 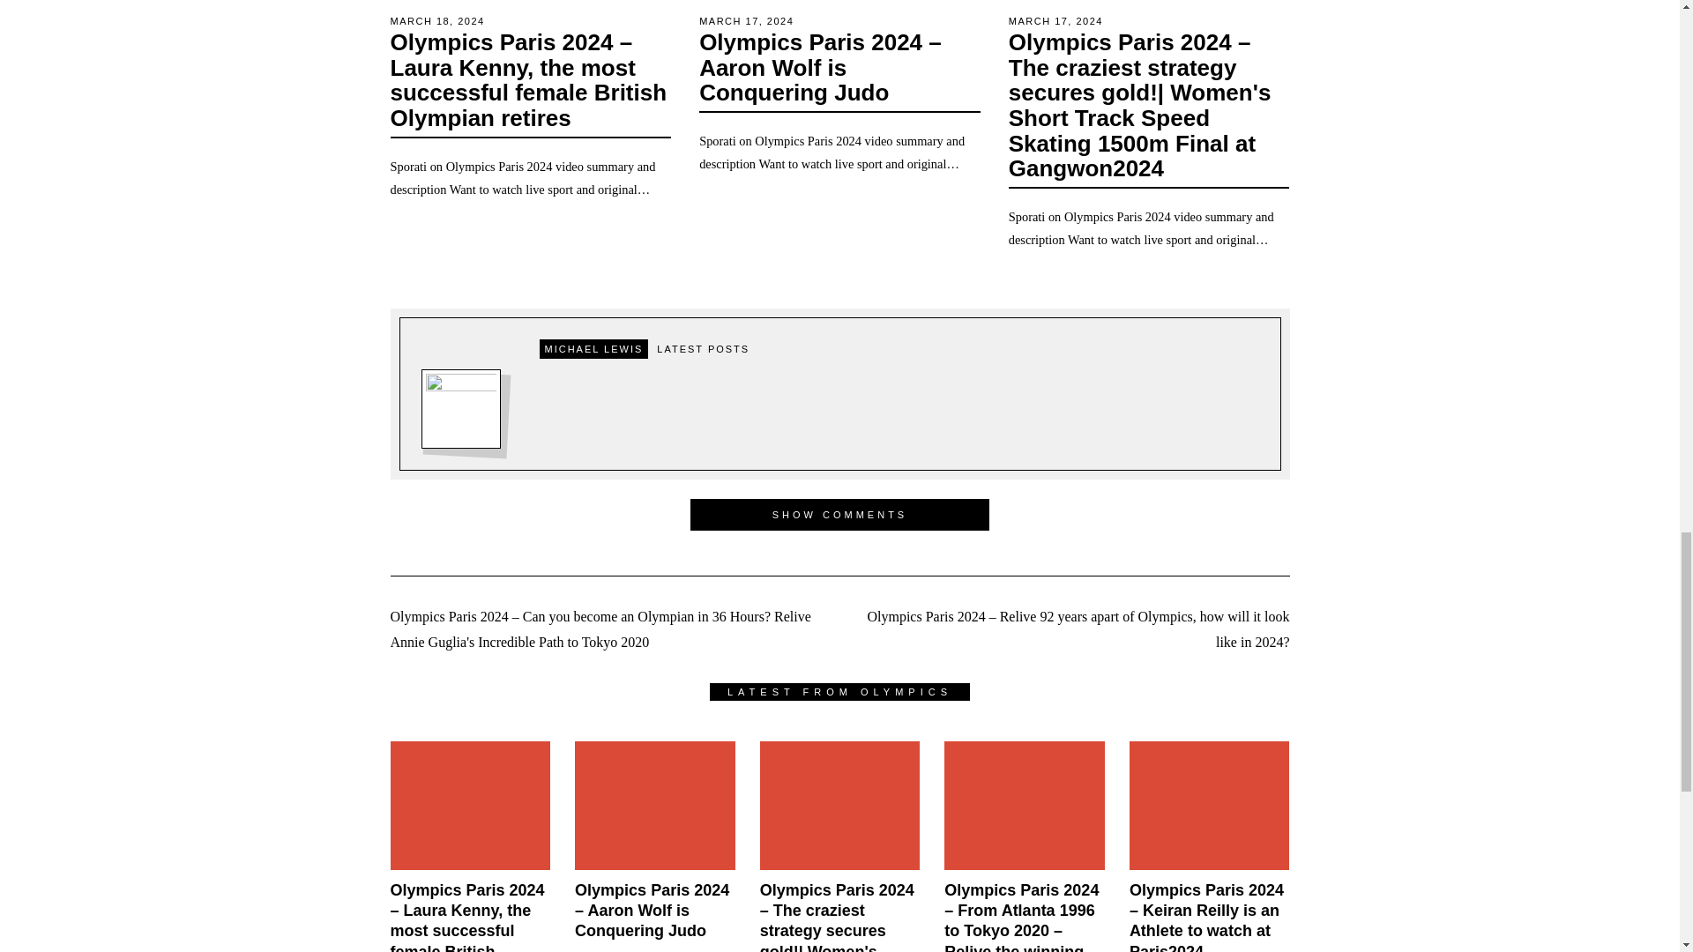 What do you see at coordinates (704, 349) in the screenshot?
I see `LATEST POSTS` at bounding box center [704, 349].